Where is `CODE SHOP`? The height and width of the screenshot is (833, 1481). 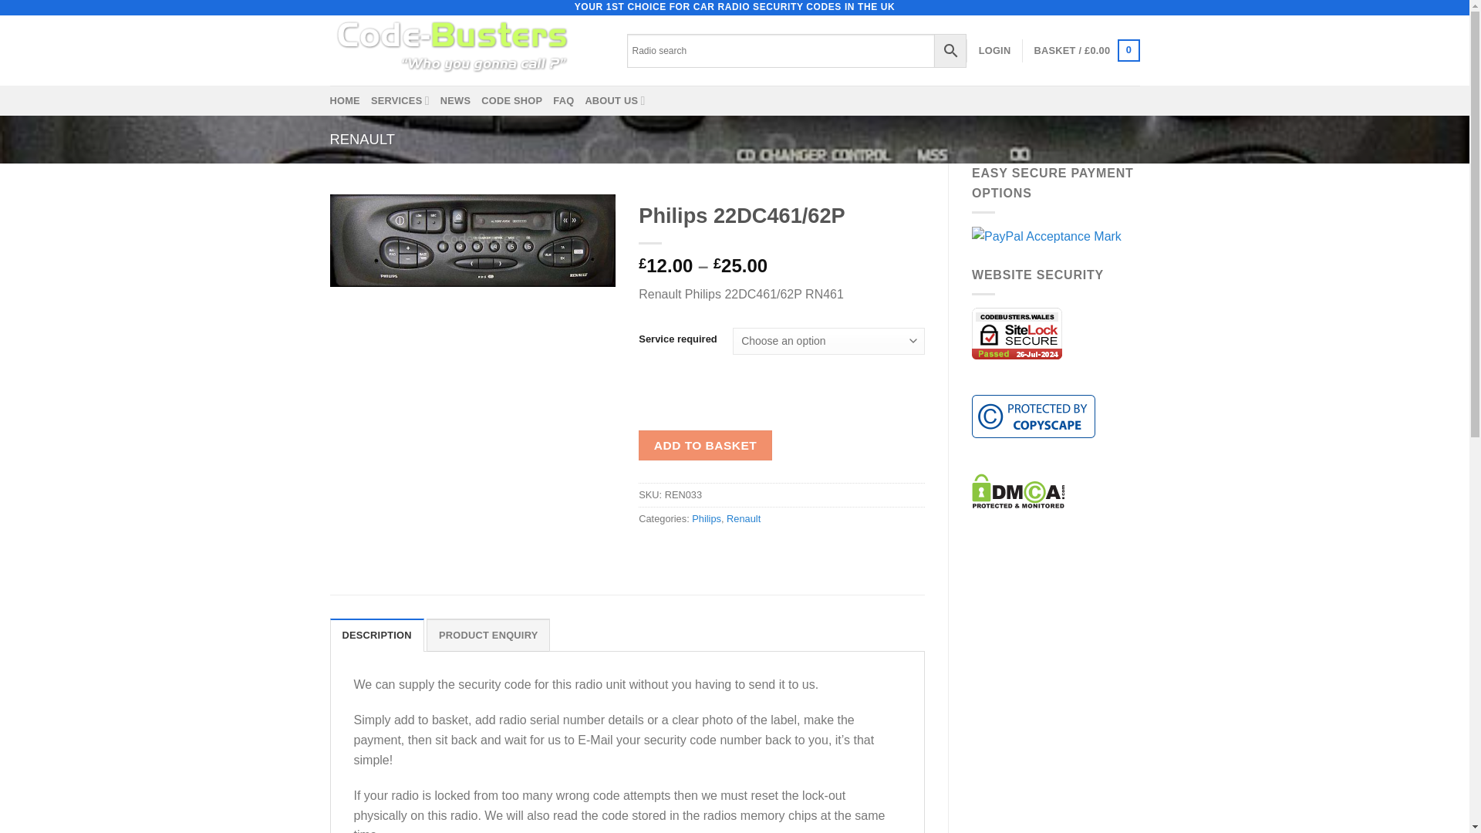 CODE SHOP is located at coordinates (511, 101).